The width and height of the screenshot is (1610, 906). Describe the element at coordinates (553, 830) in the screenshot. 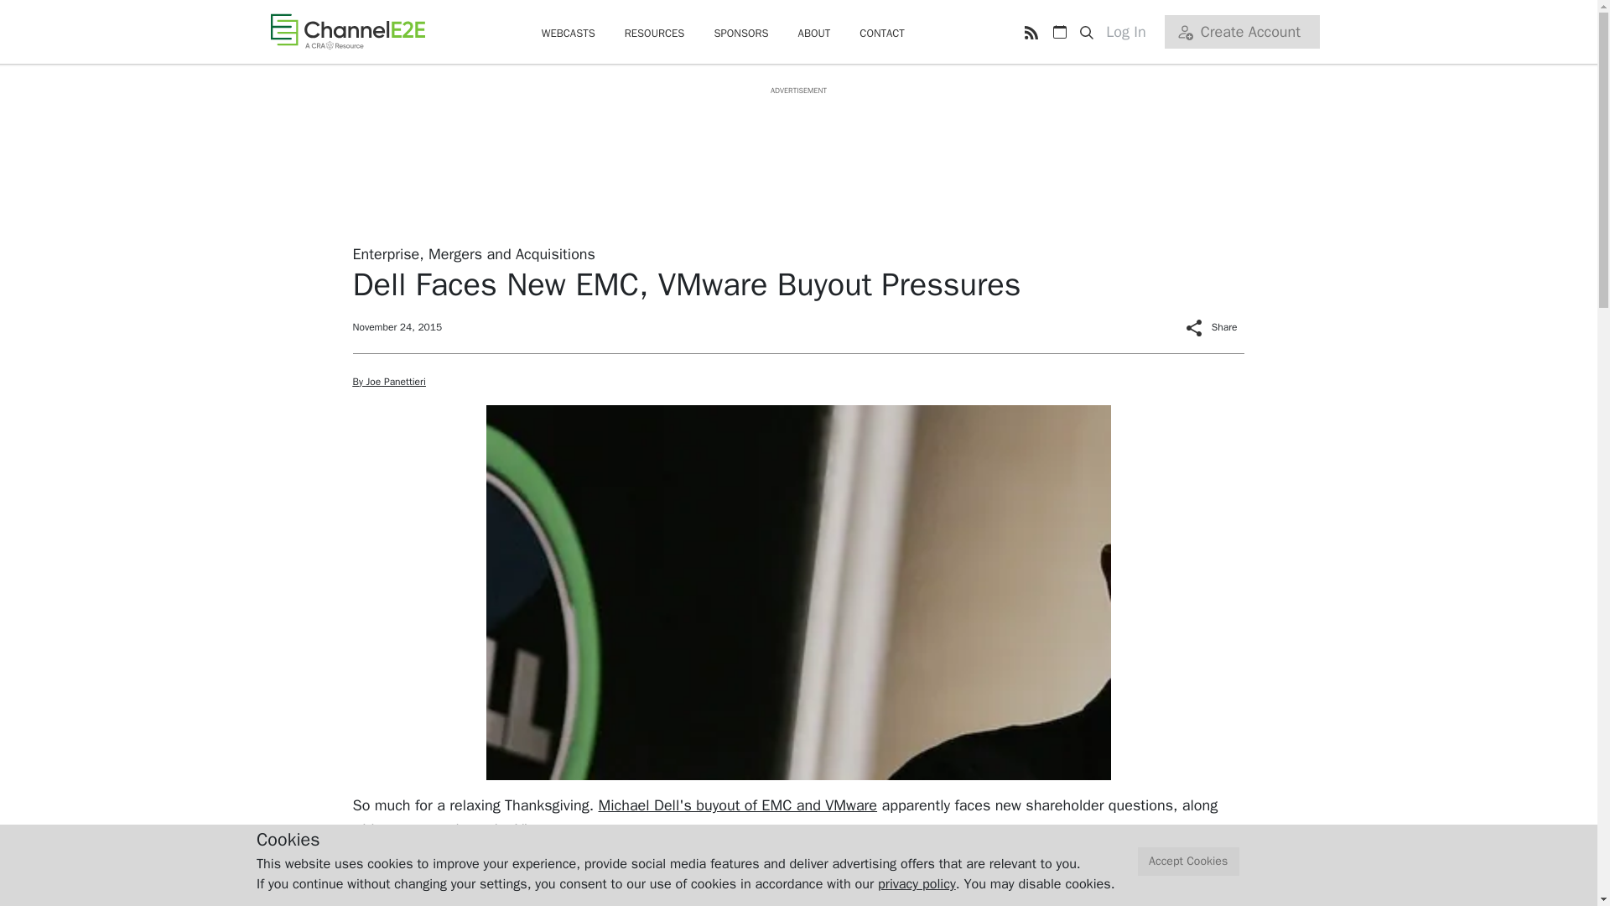

I see `Virtustream` at that location.